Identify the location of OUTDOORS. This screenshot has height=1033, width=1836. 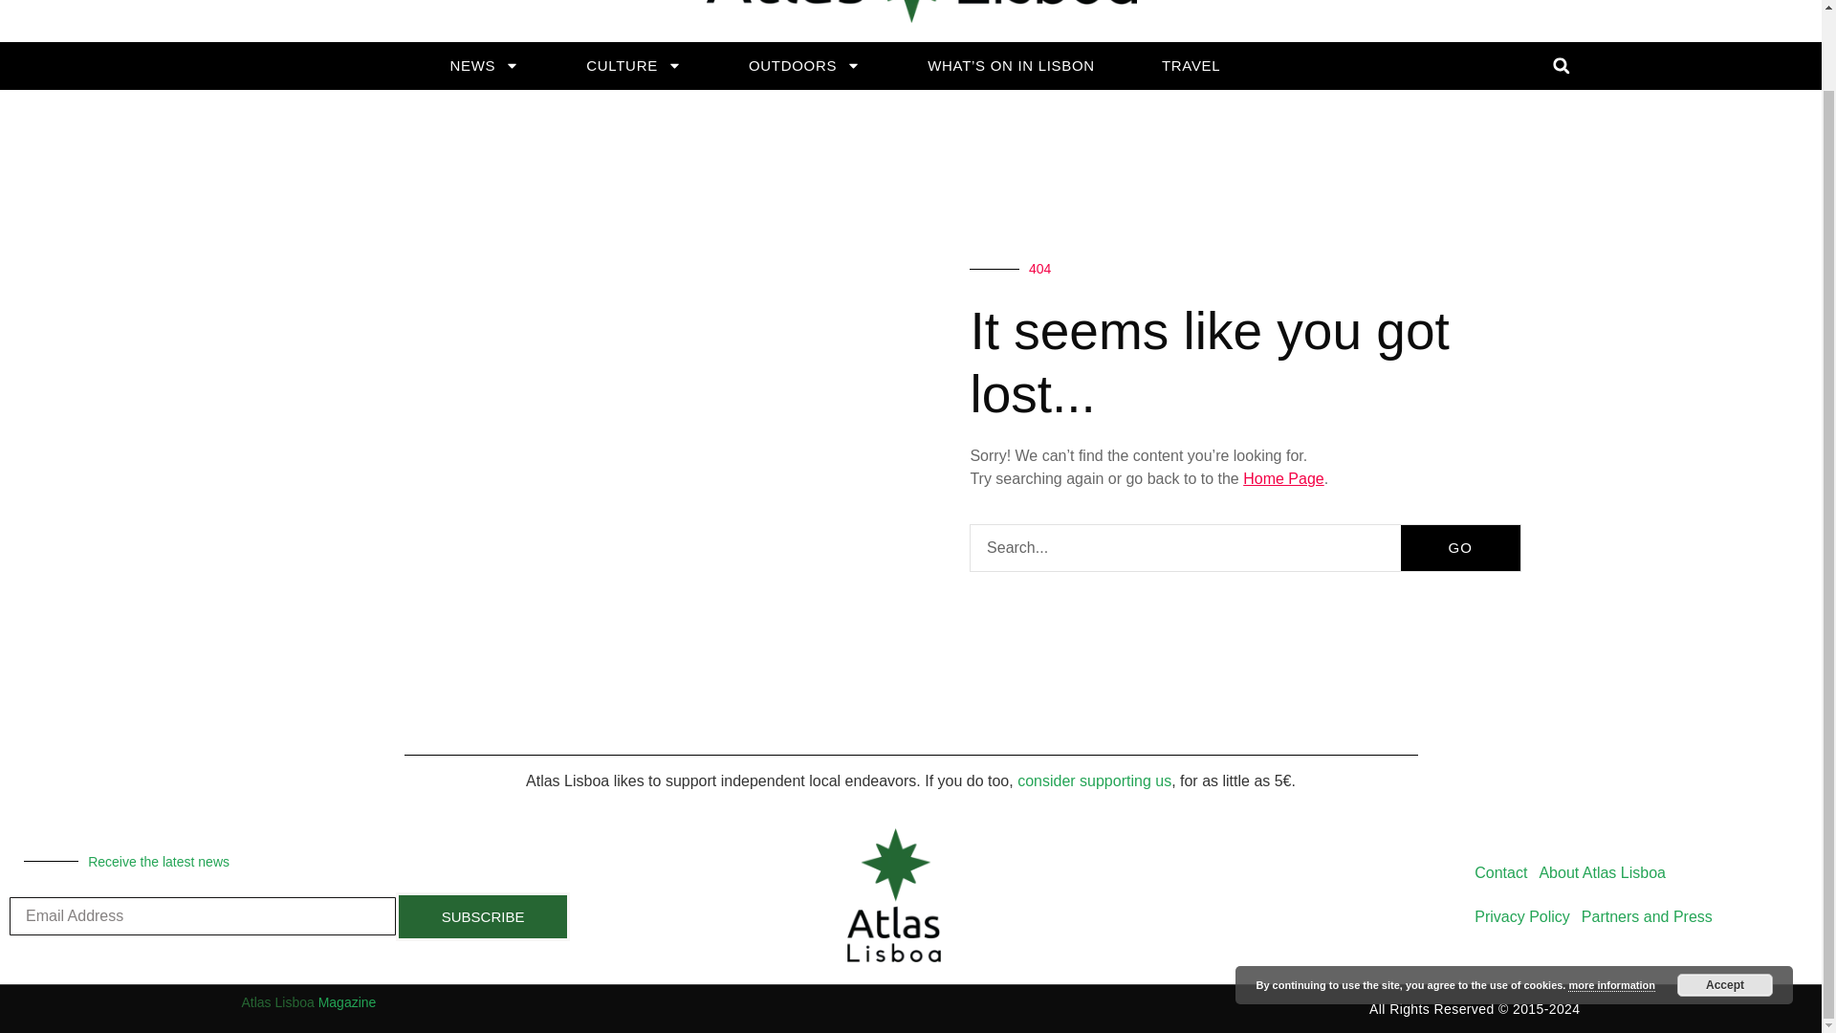
(803, 65).